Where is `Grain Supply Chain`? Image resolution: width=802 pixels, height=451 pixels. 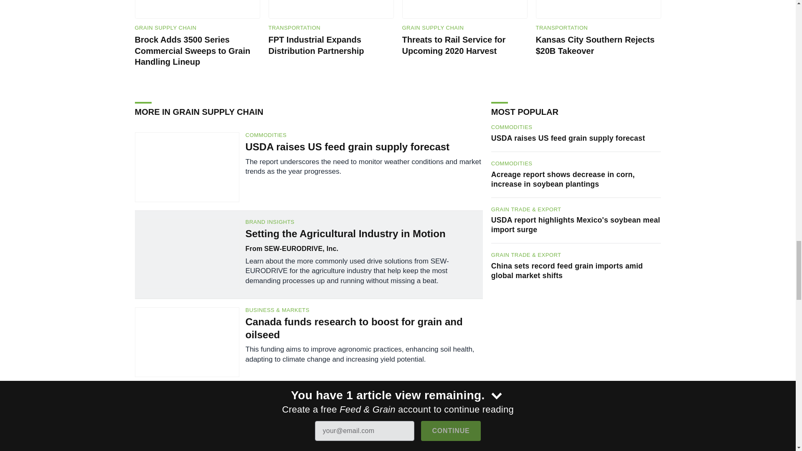
Grain Supply Chain is located at coordinates (165, 28).